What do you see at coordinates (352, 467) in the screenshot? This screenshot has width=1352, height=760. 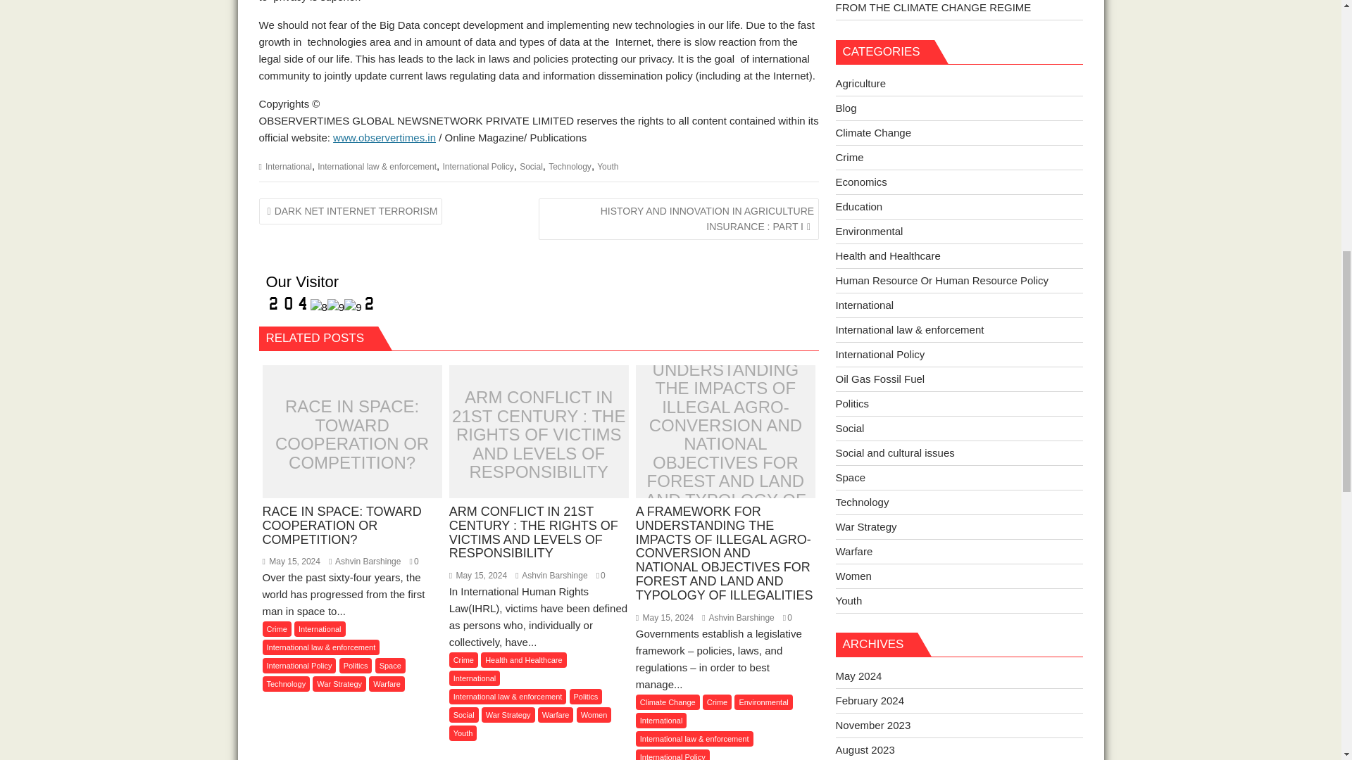 I see `RACE IN SPACE: TOWARD COOPERATION OR COMPETITION?` at bounding box center [352, 467].